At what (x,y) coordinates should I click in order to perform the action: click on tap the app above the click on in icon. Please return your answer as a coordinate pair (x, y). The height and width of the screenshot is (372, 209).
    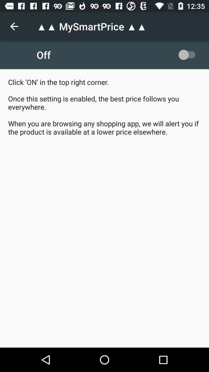
    Looking at the image, I should click on (14, 26).